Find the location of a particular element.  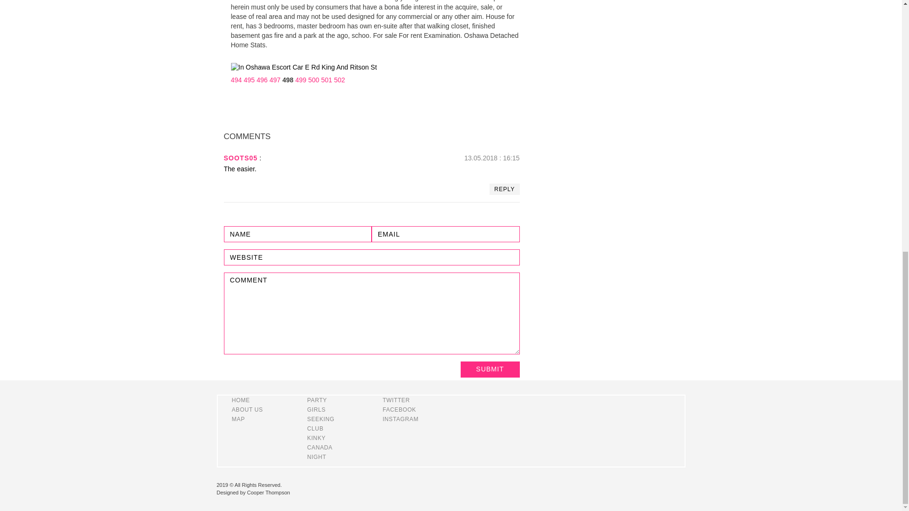

500 is located at coordinates (313, 79).